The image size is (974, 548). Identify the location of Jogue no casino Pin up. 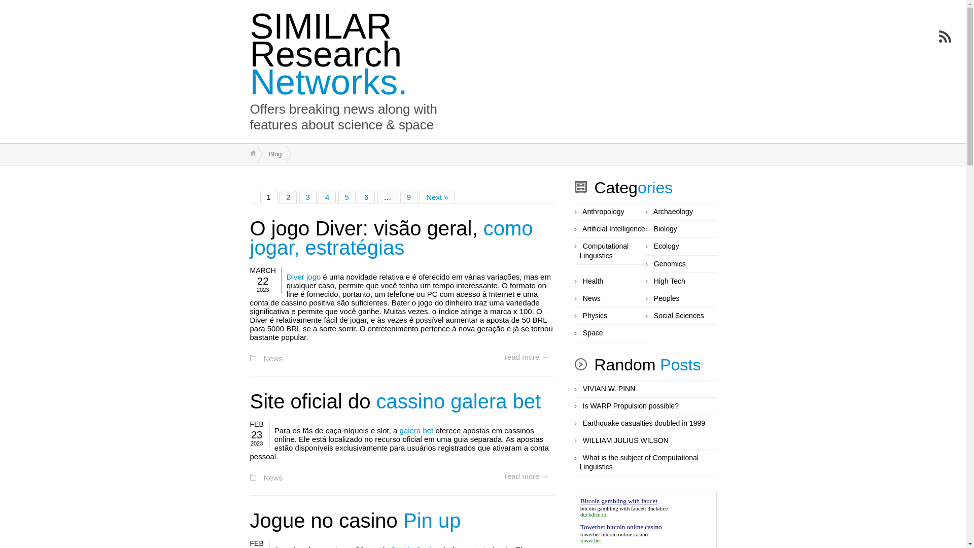
(355, 521).